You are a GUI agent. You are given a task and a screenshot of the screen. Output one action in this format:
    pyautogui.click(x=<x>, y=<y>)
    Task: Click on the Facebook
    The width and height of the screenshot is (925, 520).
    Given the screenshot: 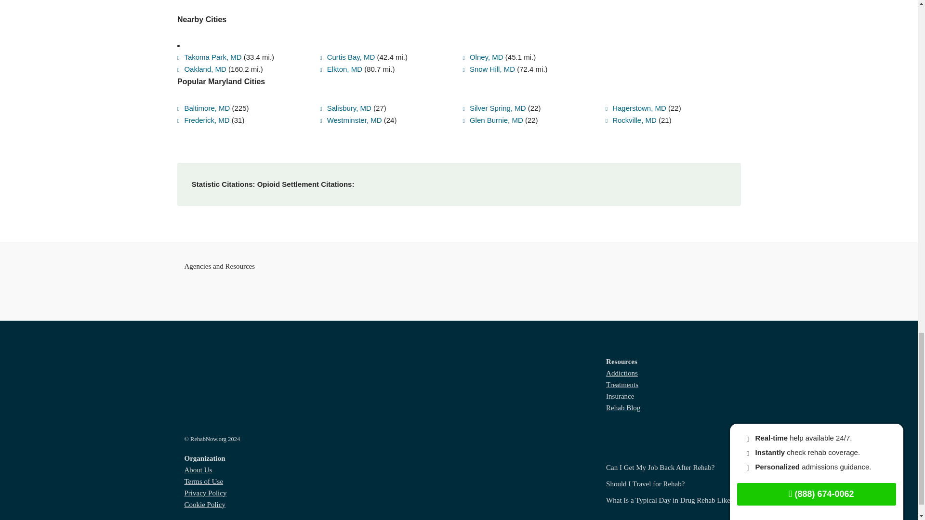 What is the action you would take?
    pyautogui.click(x=672, y=507)
    